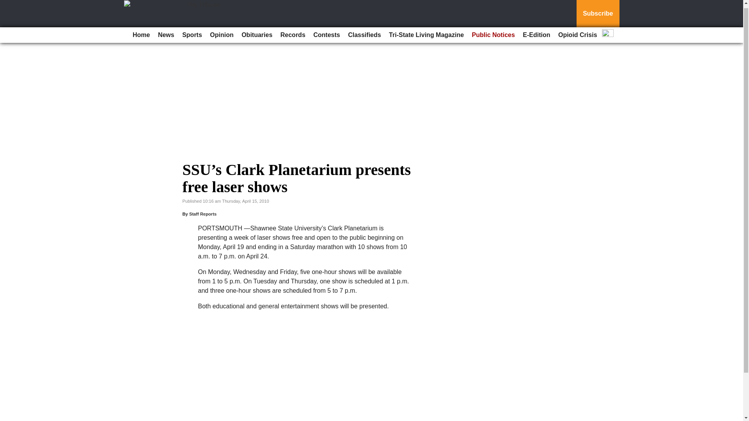 This screenshot has width=749, height=421. What do you see at coordinates (222, 32) in the screenshot?
I see `Opinion` at bounding box center [222, 32].